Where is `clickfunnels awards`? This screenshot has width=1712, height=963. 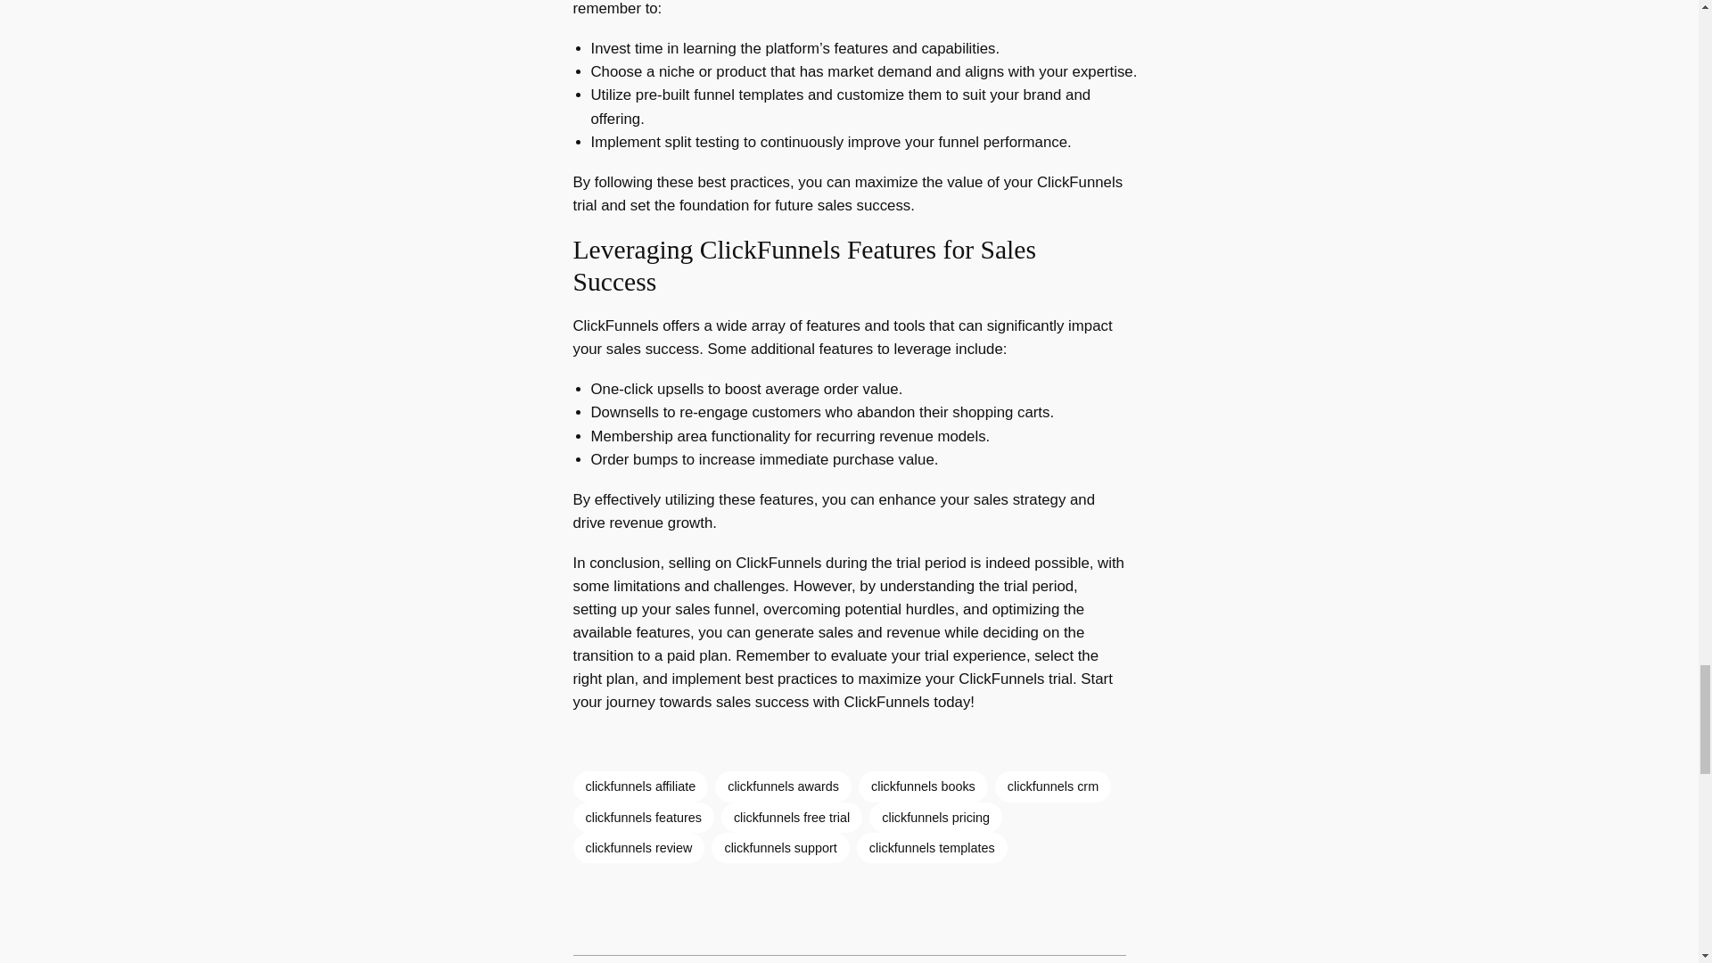 clickfunnels awards is located at coordinates (783, 786).